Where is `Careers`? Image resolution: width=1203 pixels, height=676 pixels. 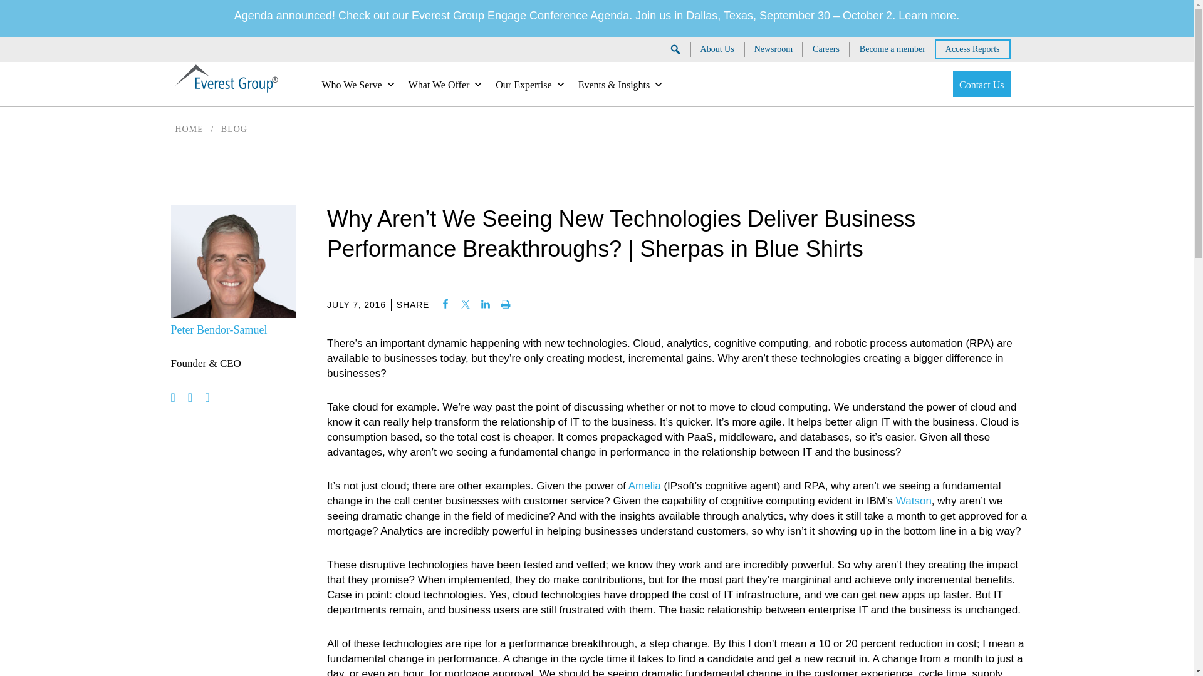
Careers is located at coordinates (826, 49).